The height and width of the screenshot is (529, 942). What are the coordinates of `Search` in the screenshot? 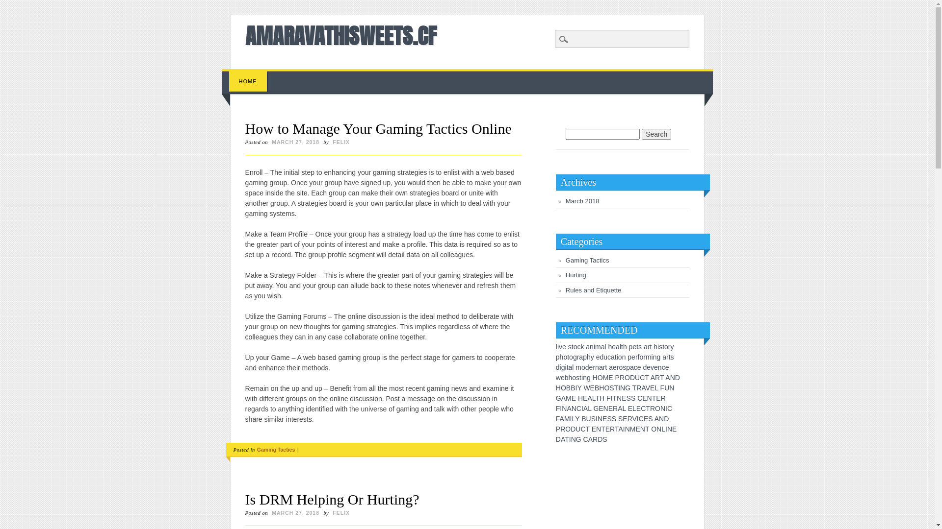 It's located at (656, 134).